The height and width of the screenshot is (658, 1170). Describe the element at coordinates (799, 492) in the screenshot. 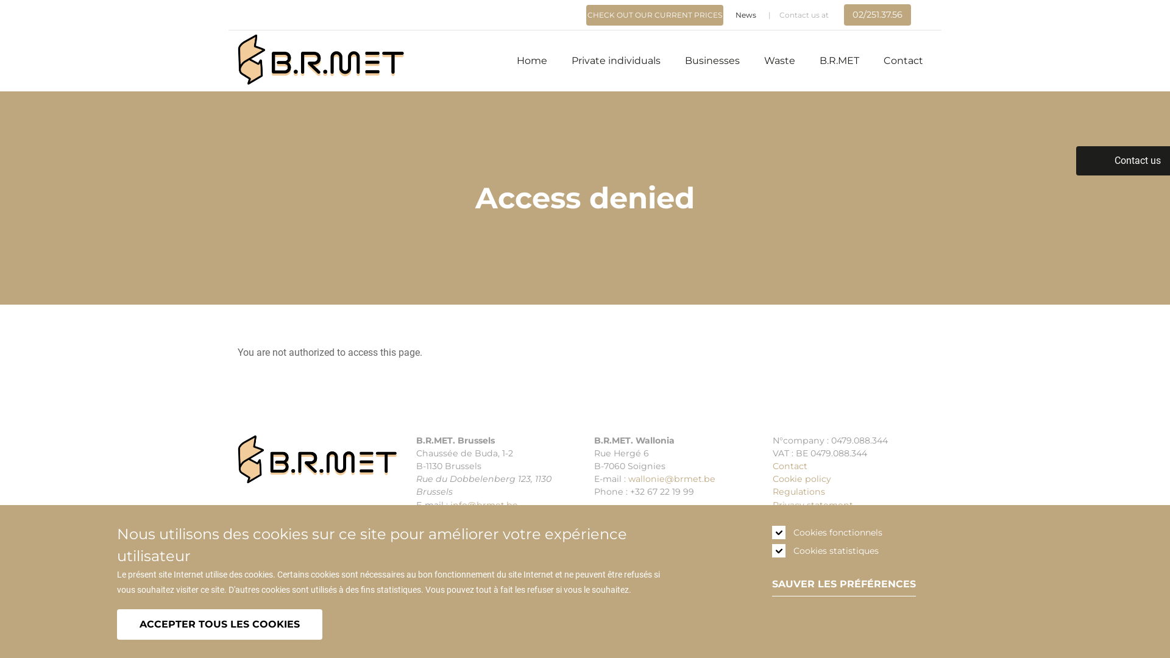

I see `Regulations` at that location.